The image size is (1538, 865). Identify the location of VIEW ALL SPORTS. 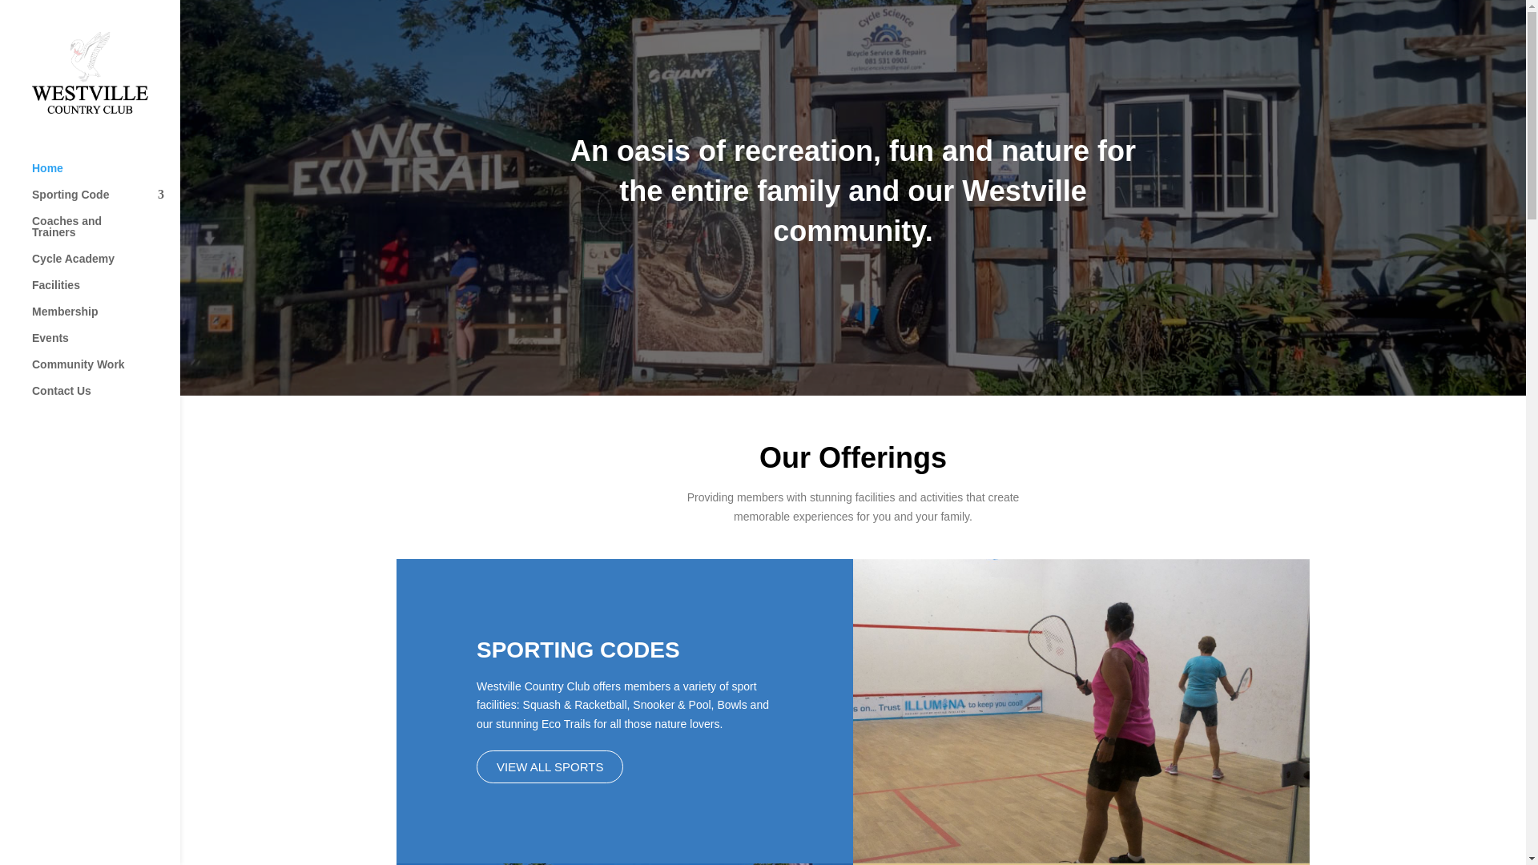
(550, 767).